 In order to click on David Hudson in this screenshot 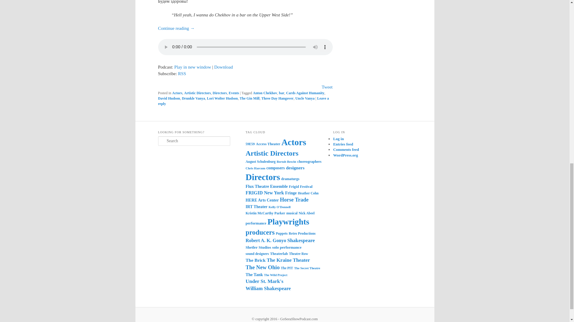, I will do `click(169, 98)`.